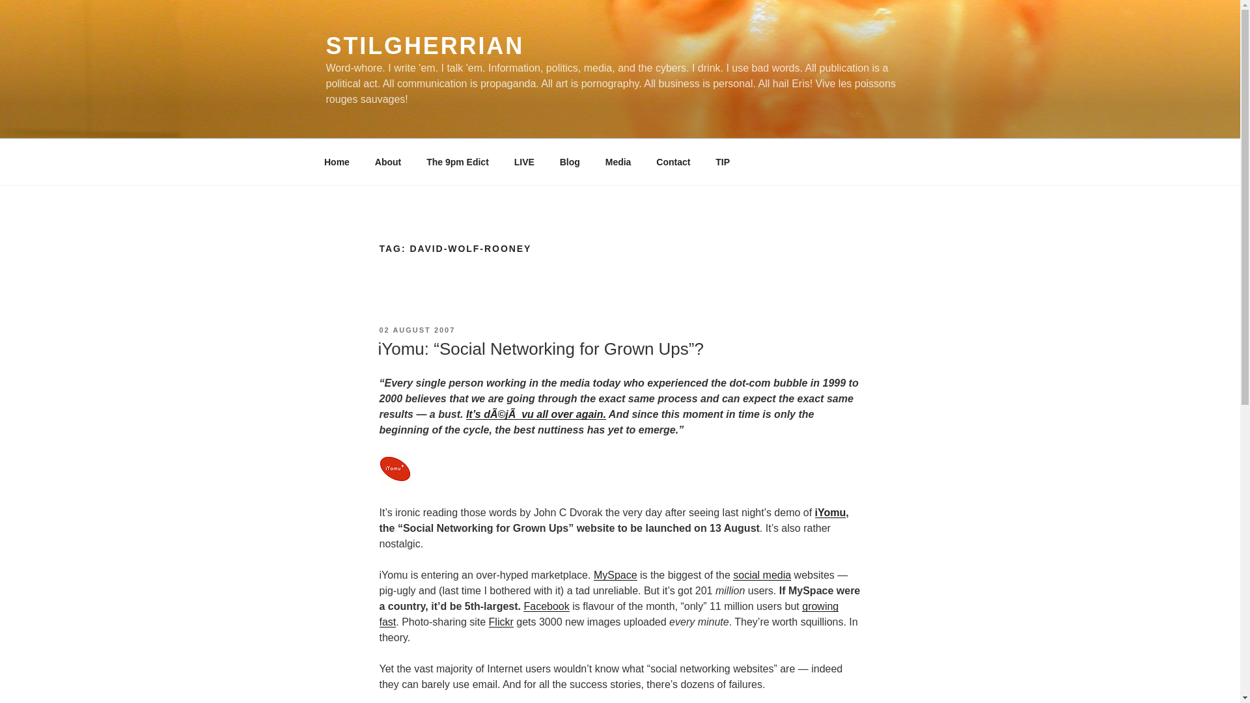 This screenshot has height=703, width=1250. What do you see at coordinates (458, 161) in the screenshot?
I see `The 9pm Edict` at bounding box center [458, 161].